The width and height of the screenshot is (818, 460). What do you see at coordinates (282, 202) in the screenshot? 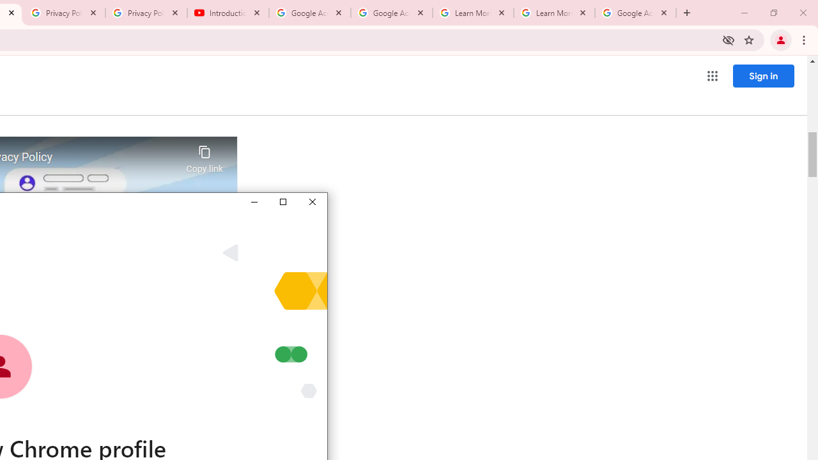
I see `Maximize` at bounding box center [282, 202].